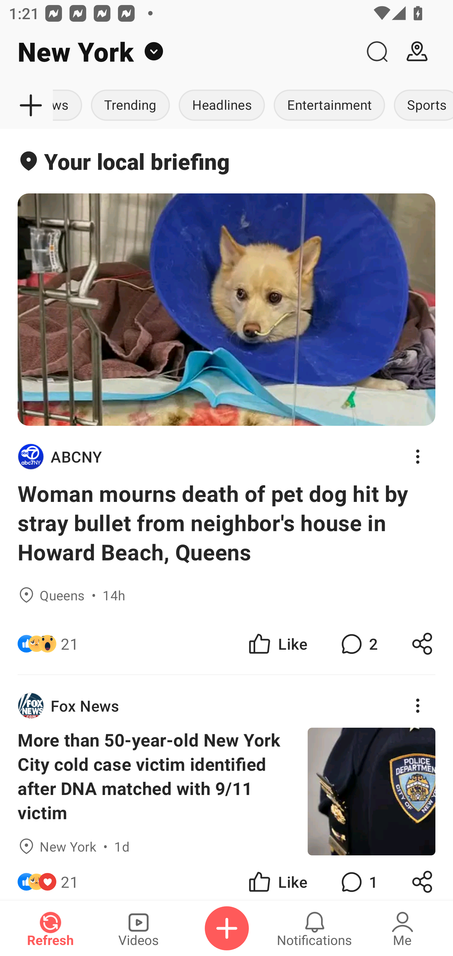  I want to click on Like, so click(277, 878).